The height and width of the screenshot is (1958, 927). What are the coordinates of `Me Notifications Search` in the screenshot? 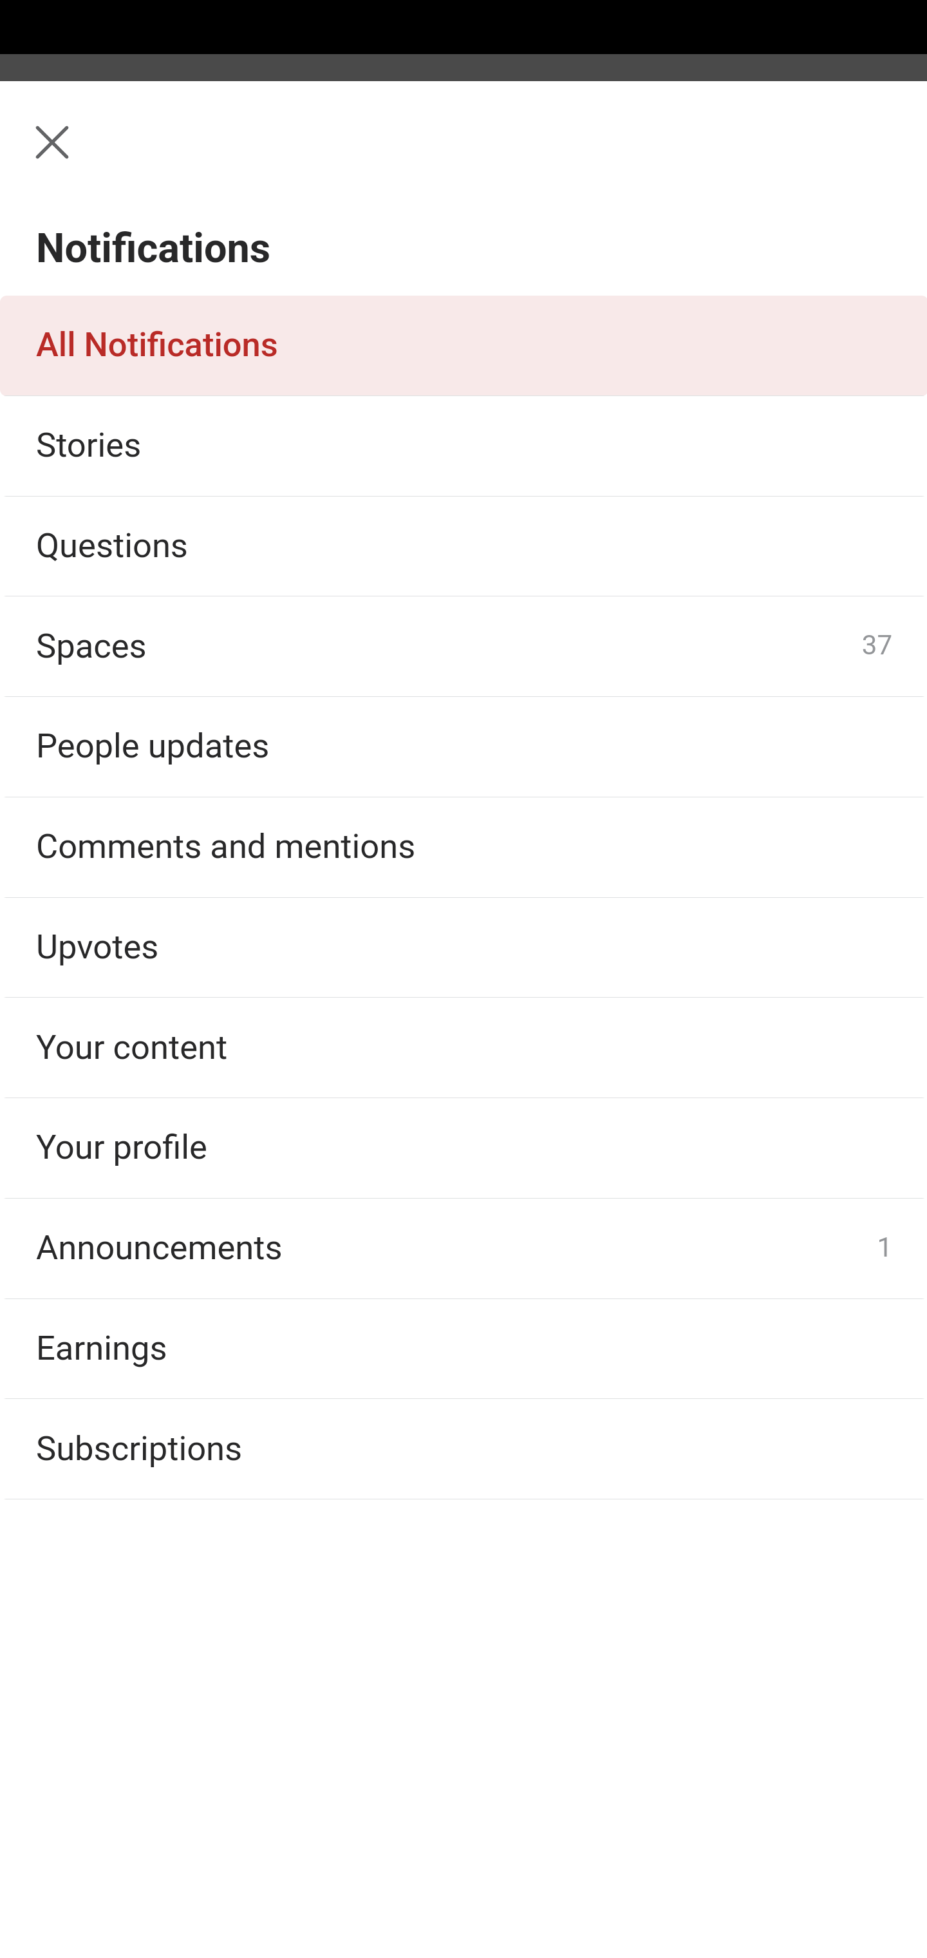 It's located at (464, 157).